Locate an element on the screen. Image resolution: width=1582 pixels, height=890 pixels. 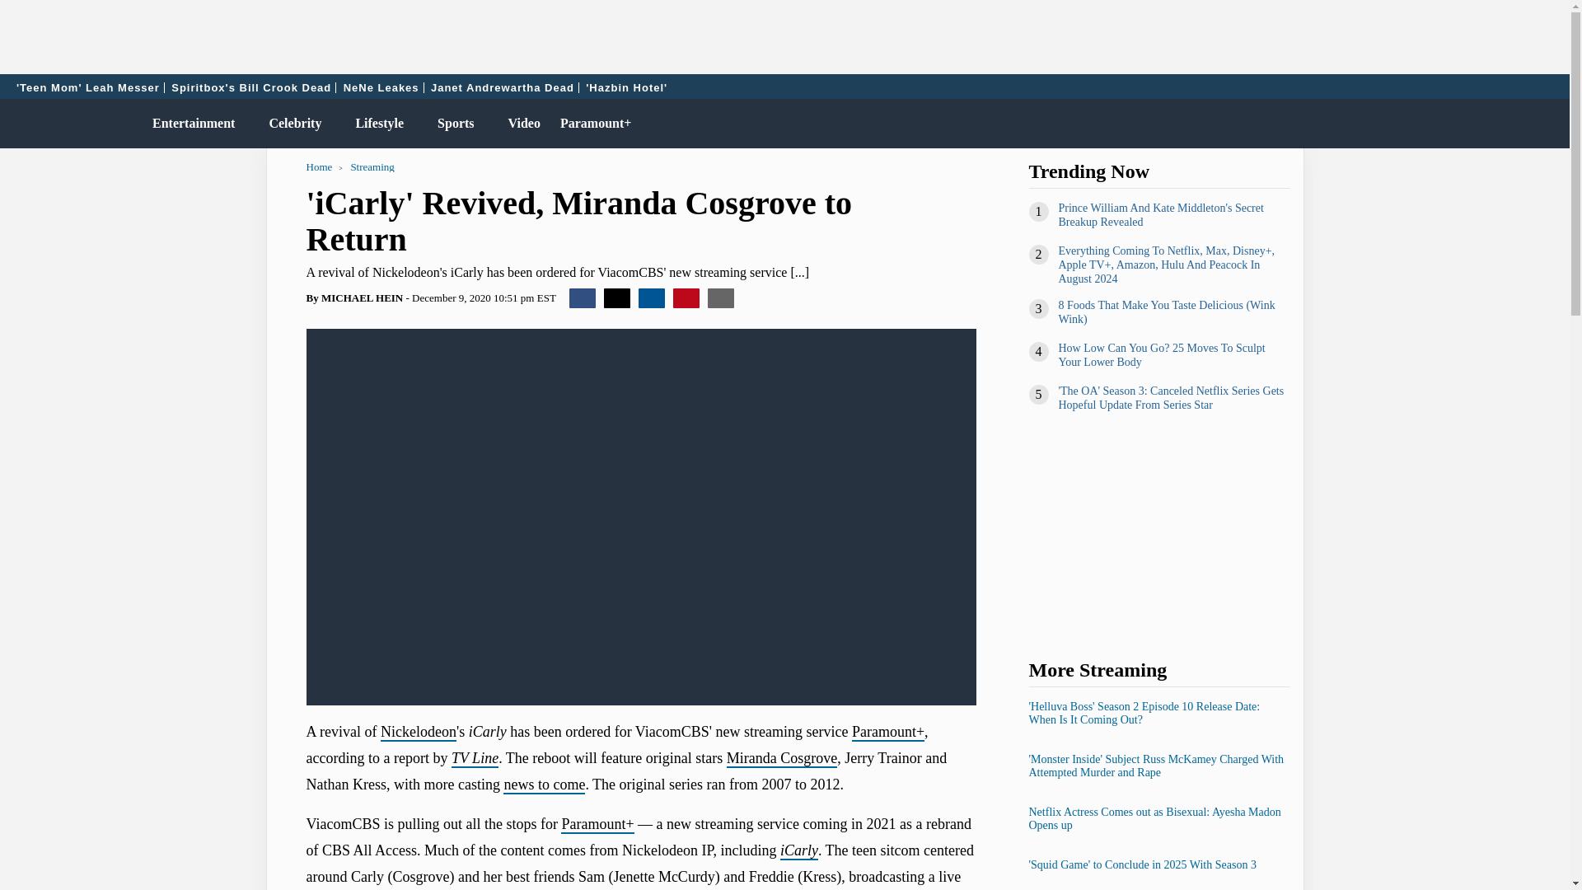
Lifestyle is located at coordinates (376, 124).